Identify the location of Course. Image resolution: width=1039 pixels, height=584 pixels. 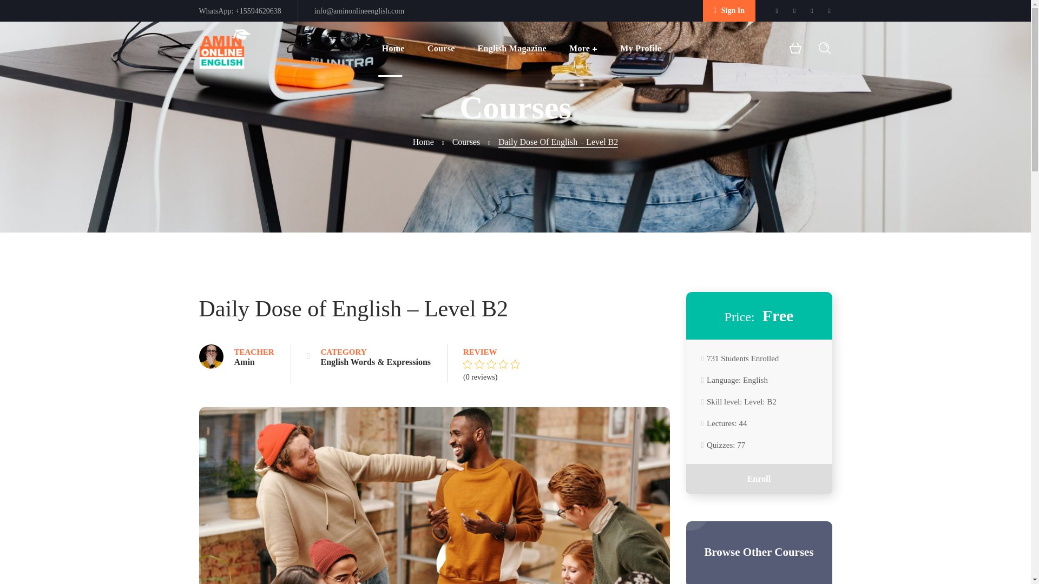
(442, 49).